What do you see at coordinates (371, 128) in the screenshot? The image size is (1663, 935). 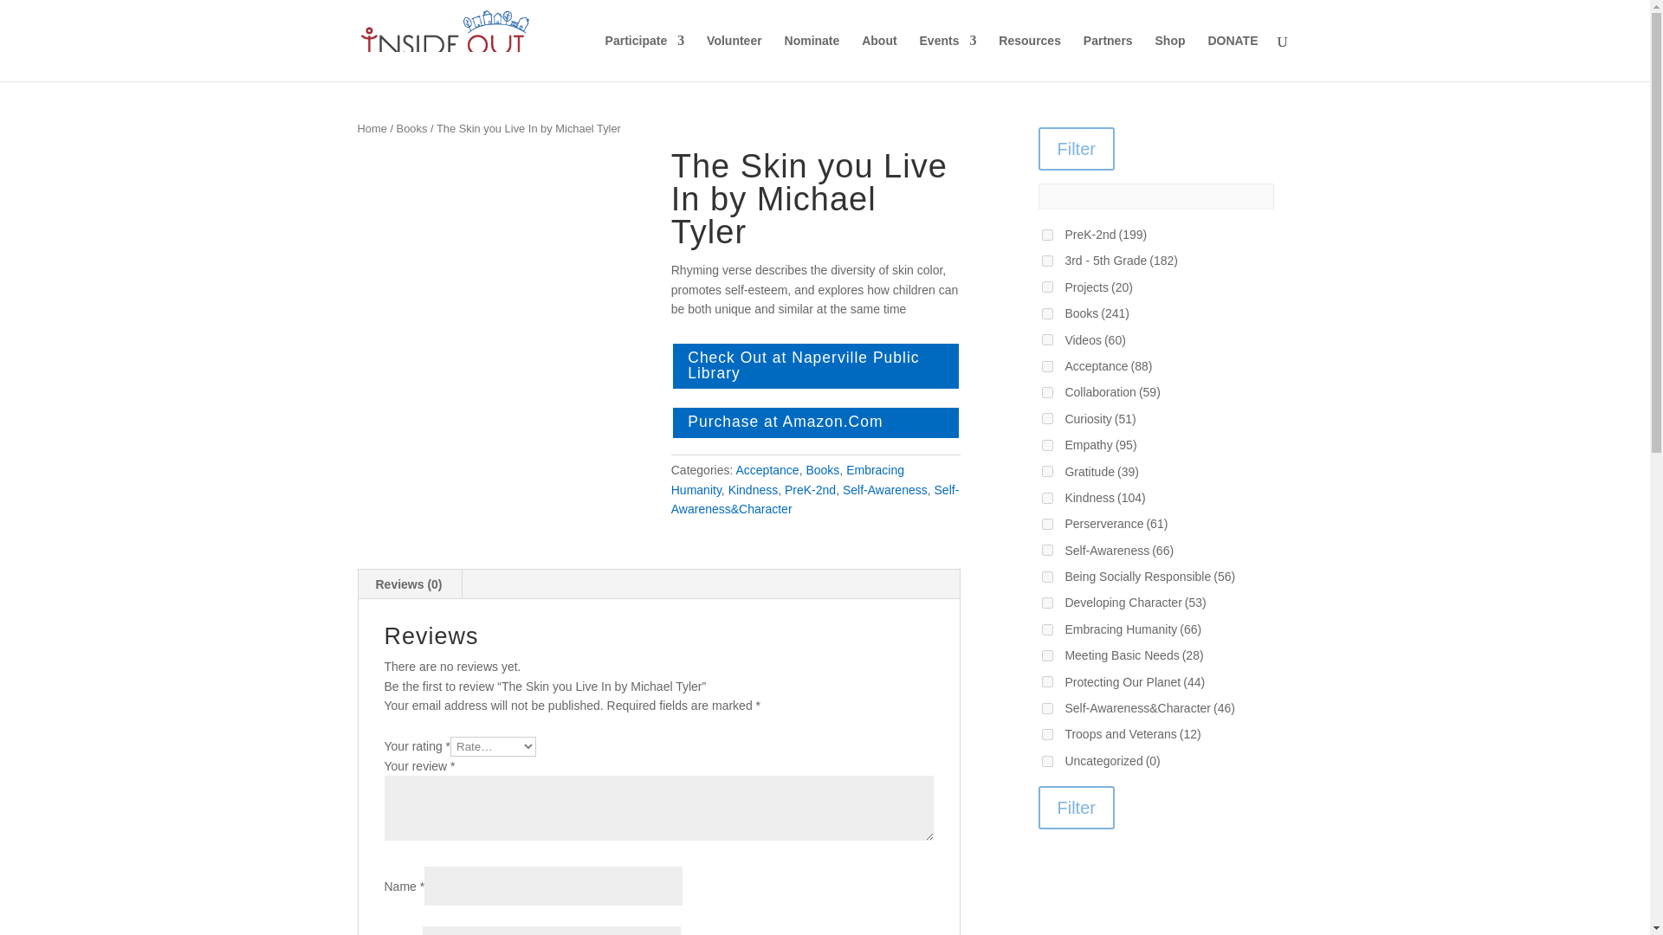 I see `Home` at bounding box center [371, 128].